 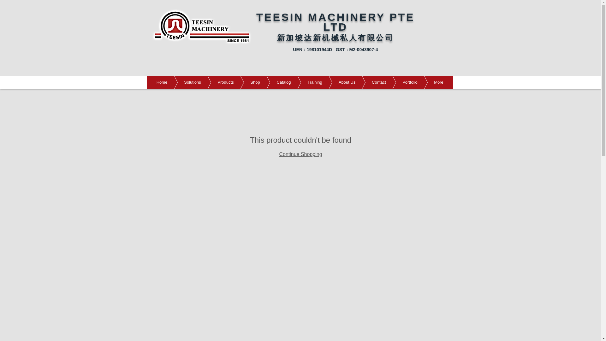 I want to click on Training, so click(x=306, y=82).